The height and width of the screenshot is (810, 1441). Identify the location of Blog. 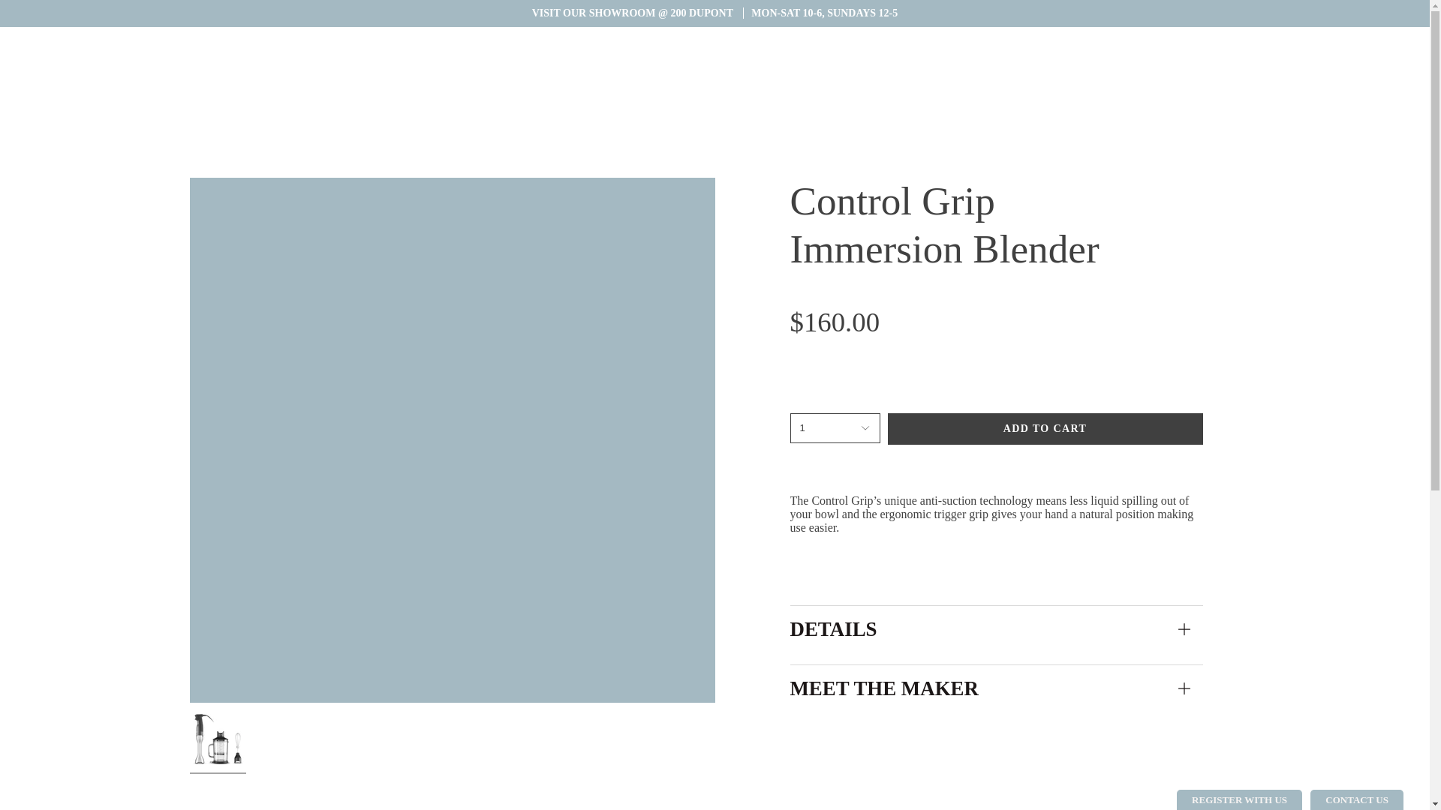
(90, 37).